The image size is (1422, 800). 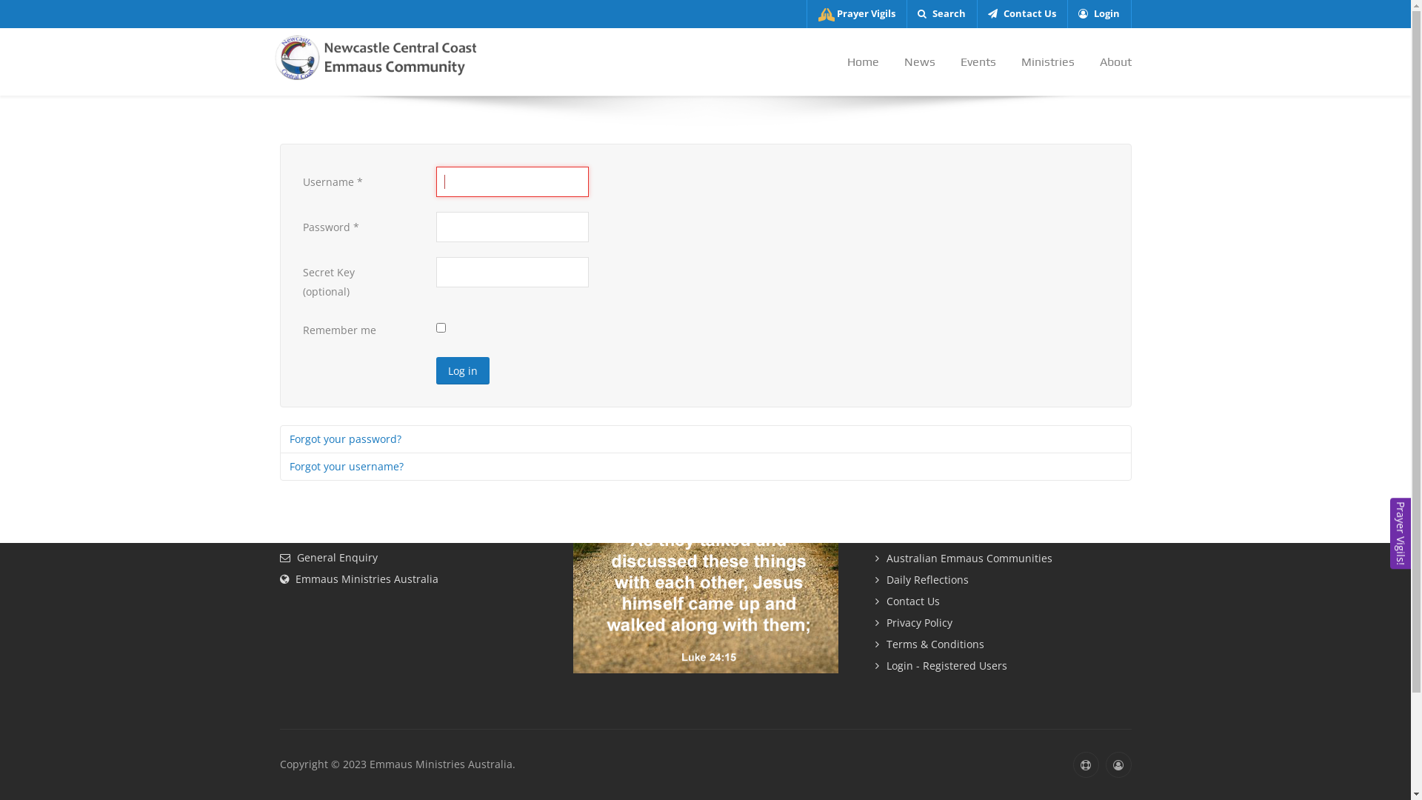 What do you see at coordinates (920, 62) in the screenshot?
I see `News` at bounding box center [920, 62].